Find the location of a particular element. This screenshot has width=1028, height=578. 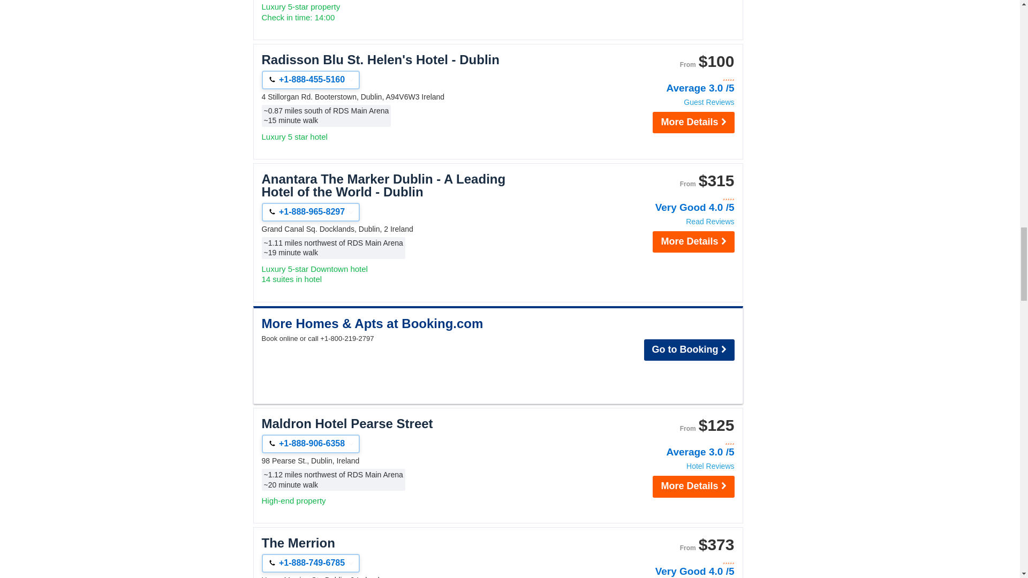

5 stars is located at coordinates (677, 560).